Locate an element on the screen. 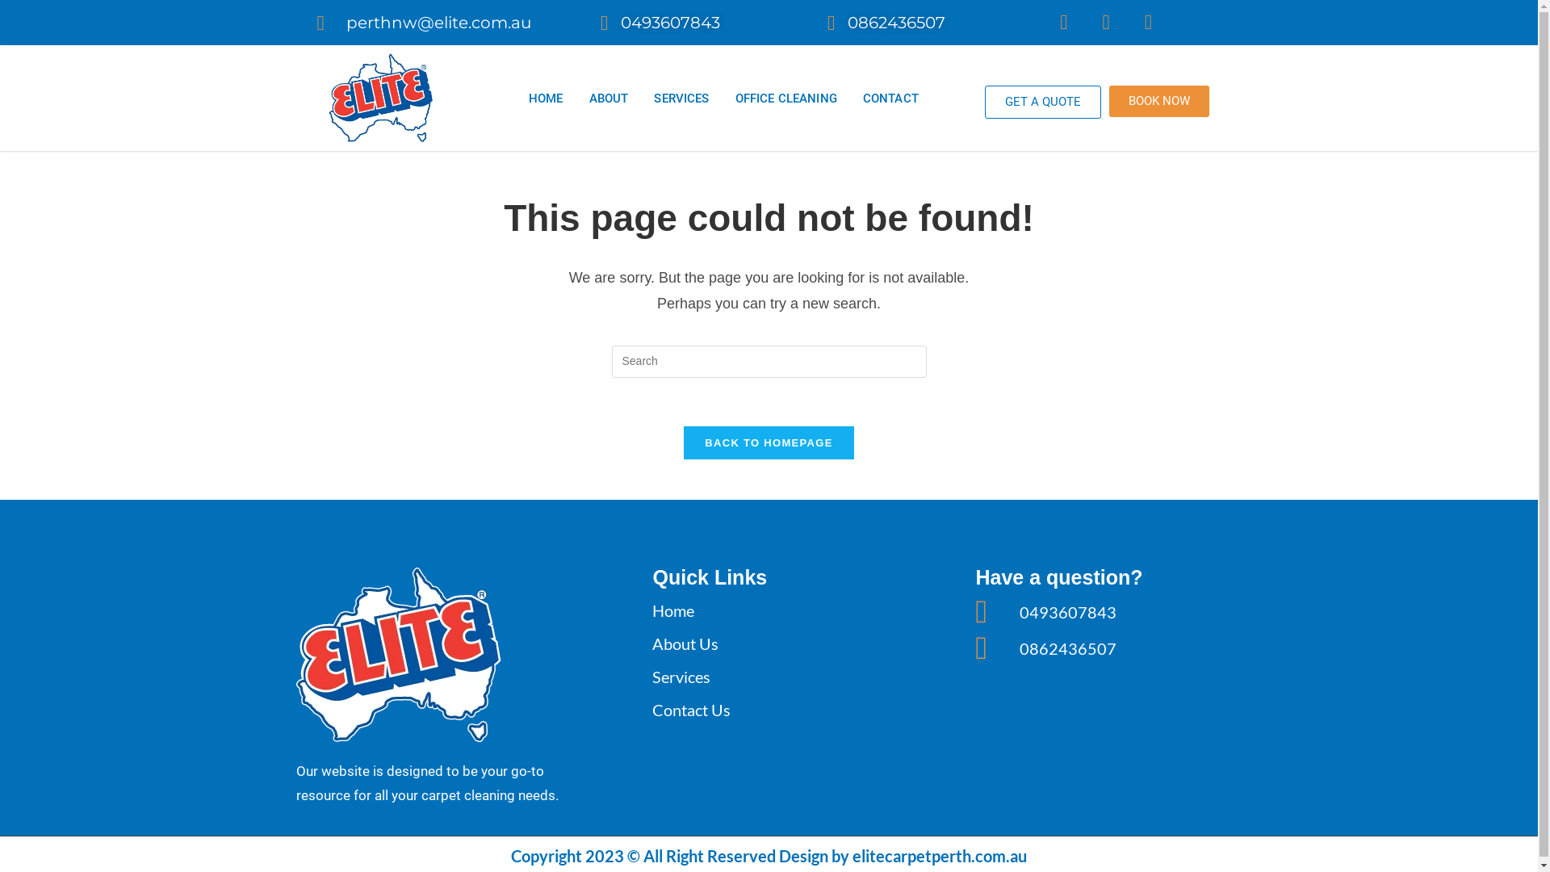 This screenshot has height=872, width=1550. SERVICES is located at coordinates (681, 99).